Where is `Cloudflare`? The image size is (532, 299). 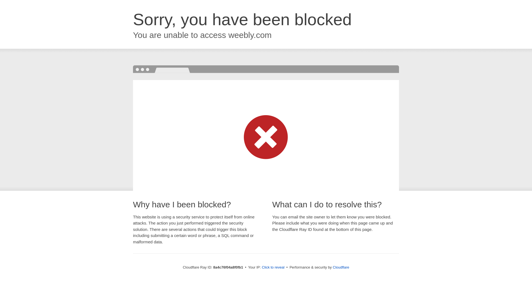 Cloudflare is located at coordinates (341, 267).